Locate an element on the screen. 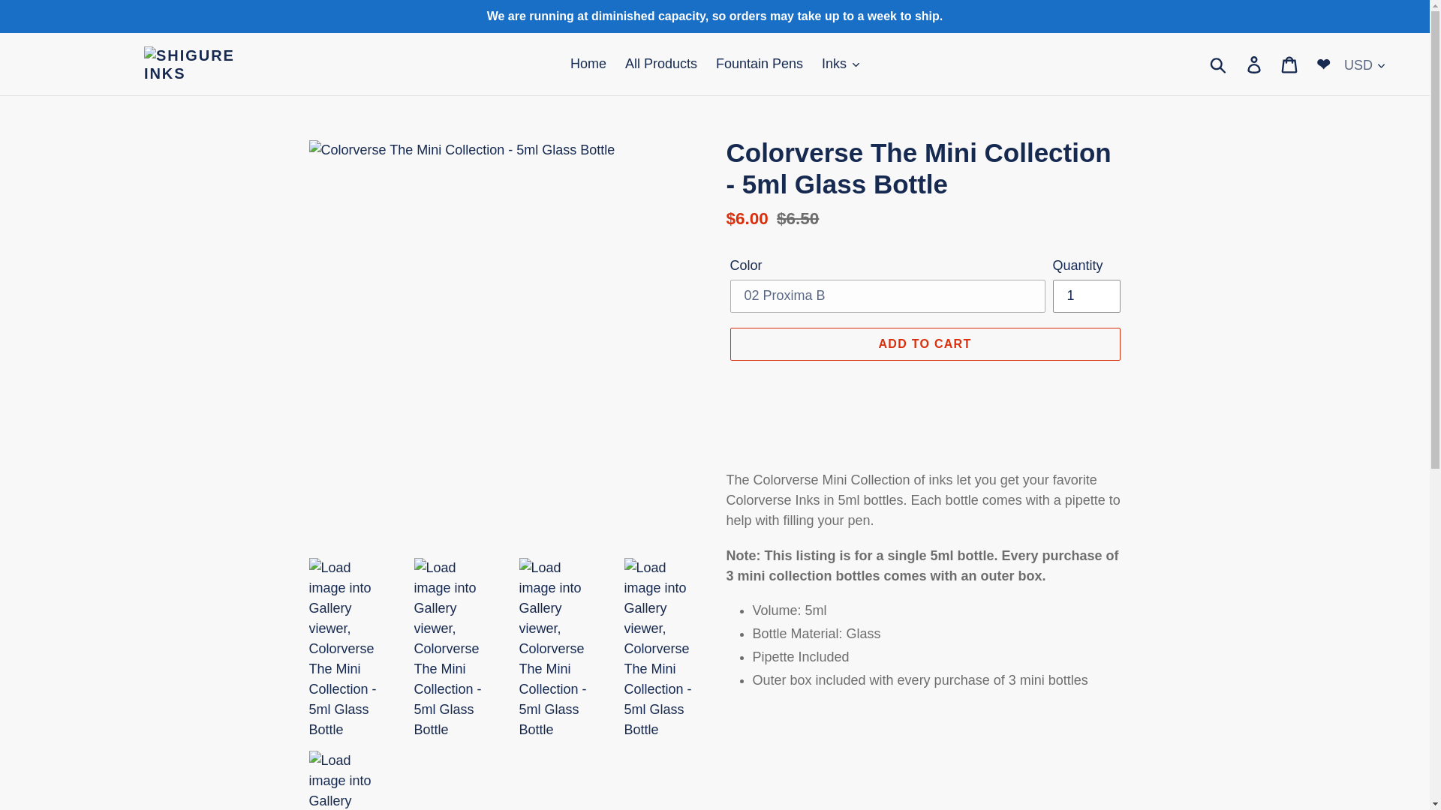 Image resolution: width=1441 pixels, height=810 pixels. All Products is located at coordinates (660, 64).